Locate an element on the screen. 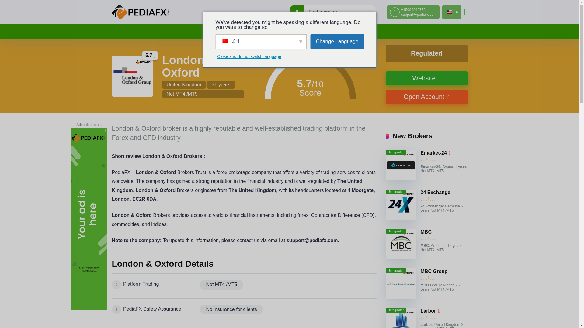 The height and width of the screenshot is (328, 584). Open Account is located at coordinates (426, 97).